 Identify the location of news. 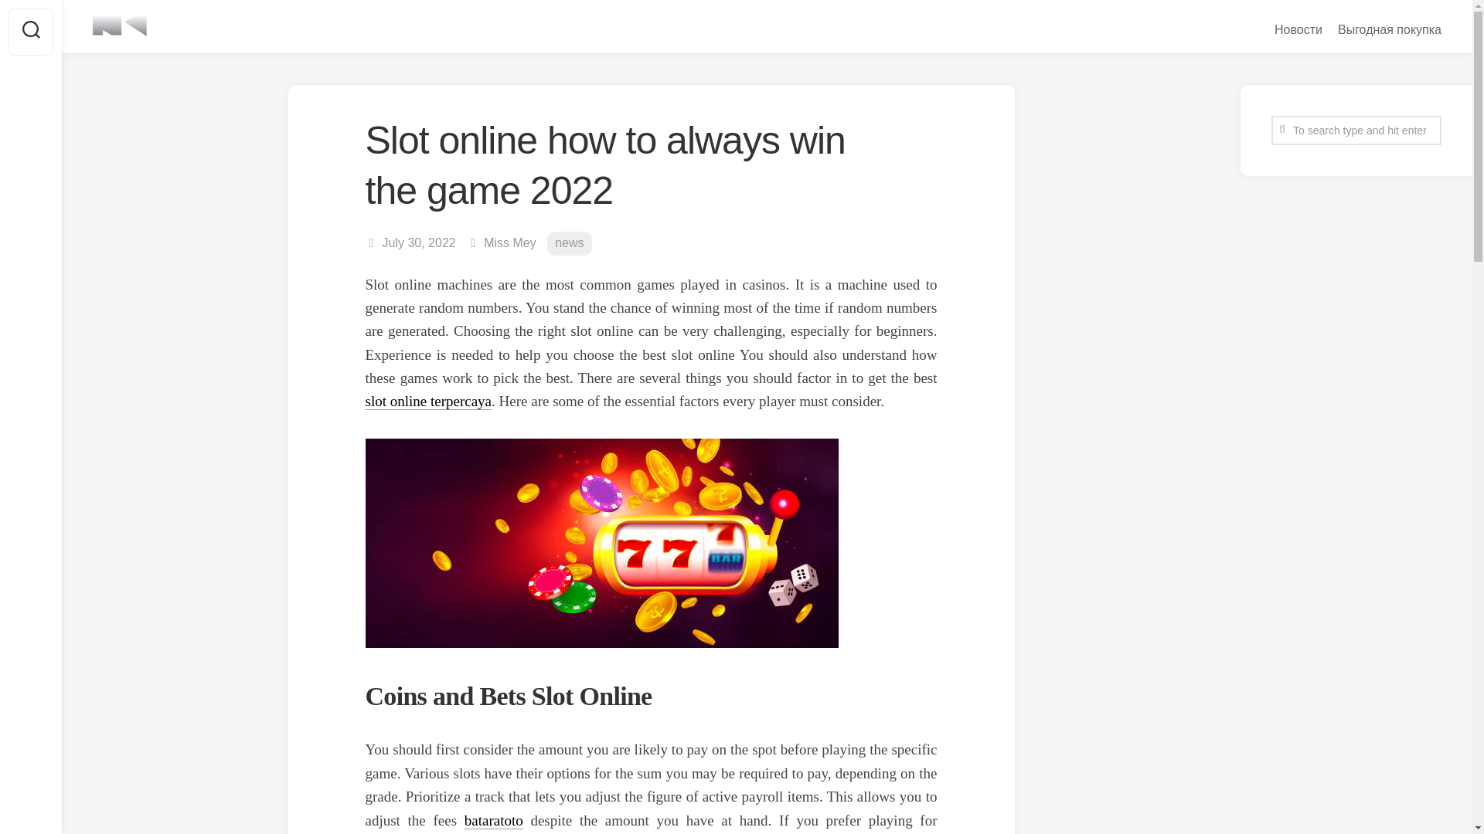
(569, 243).